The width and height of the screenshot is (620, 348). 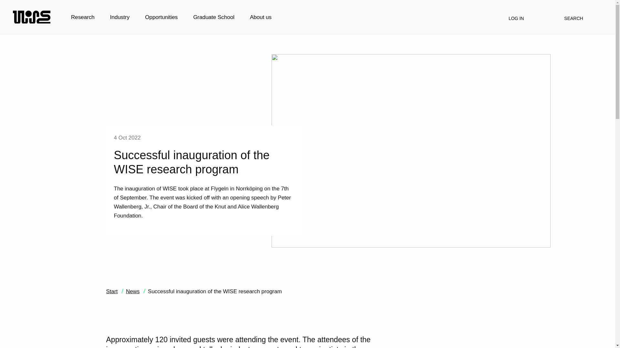 I want to click on Opportunities, so click(x=161, y=16).